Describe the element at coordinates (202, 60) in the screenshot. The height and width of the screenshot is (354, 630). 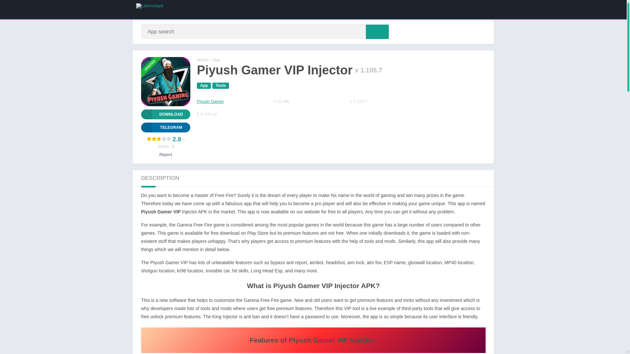
I see `Litemodapk` at that location.